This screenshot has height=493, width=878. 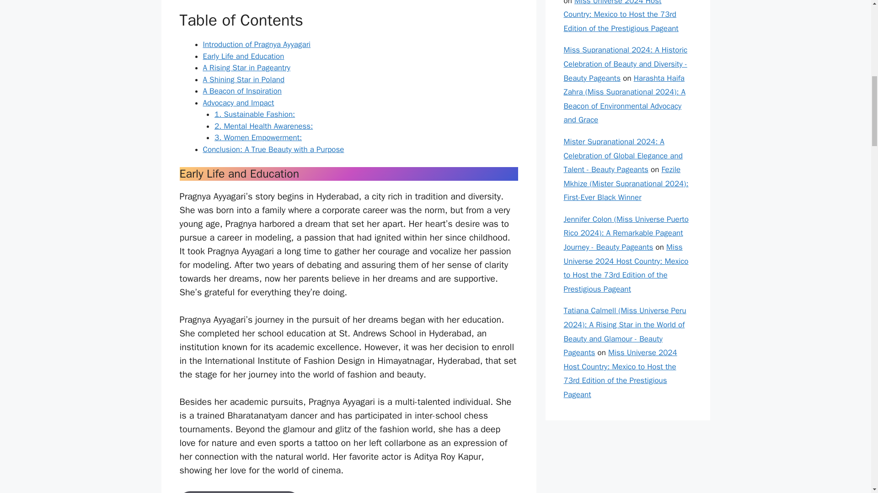 I want to click on Advocacy and Impact, so click(x=238, y=103).